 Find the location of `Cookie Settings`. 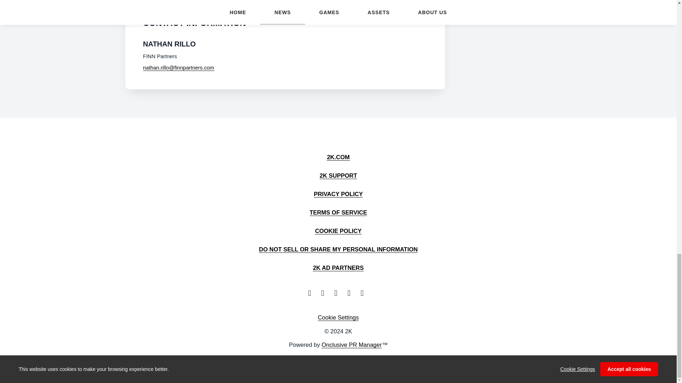

Cookie Settings is located at coordinates (338, 317).